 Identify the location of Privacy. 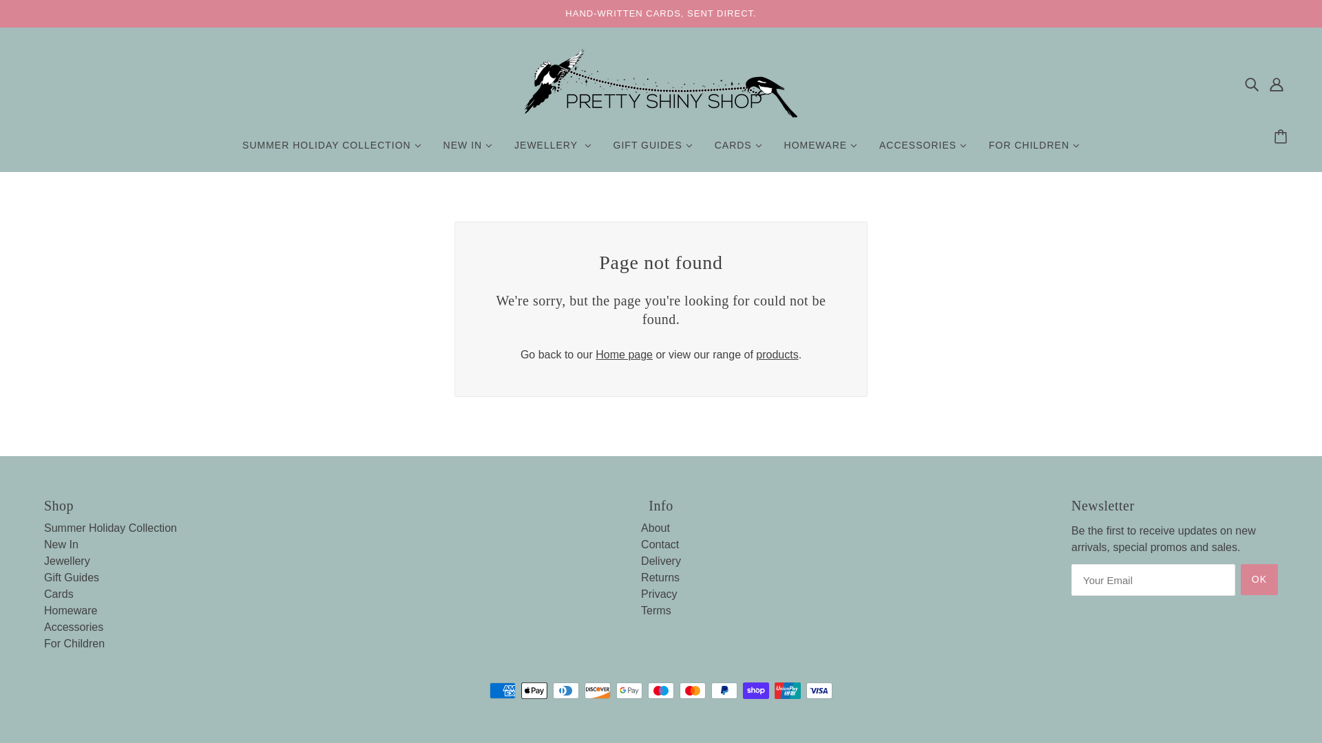
(659, 594).